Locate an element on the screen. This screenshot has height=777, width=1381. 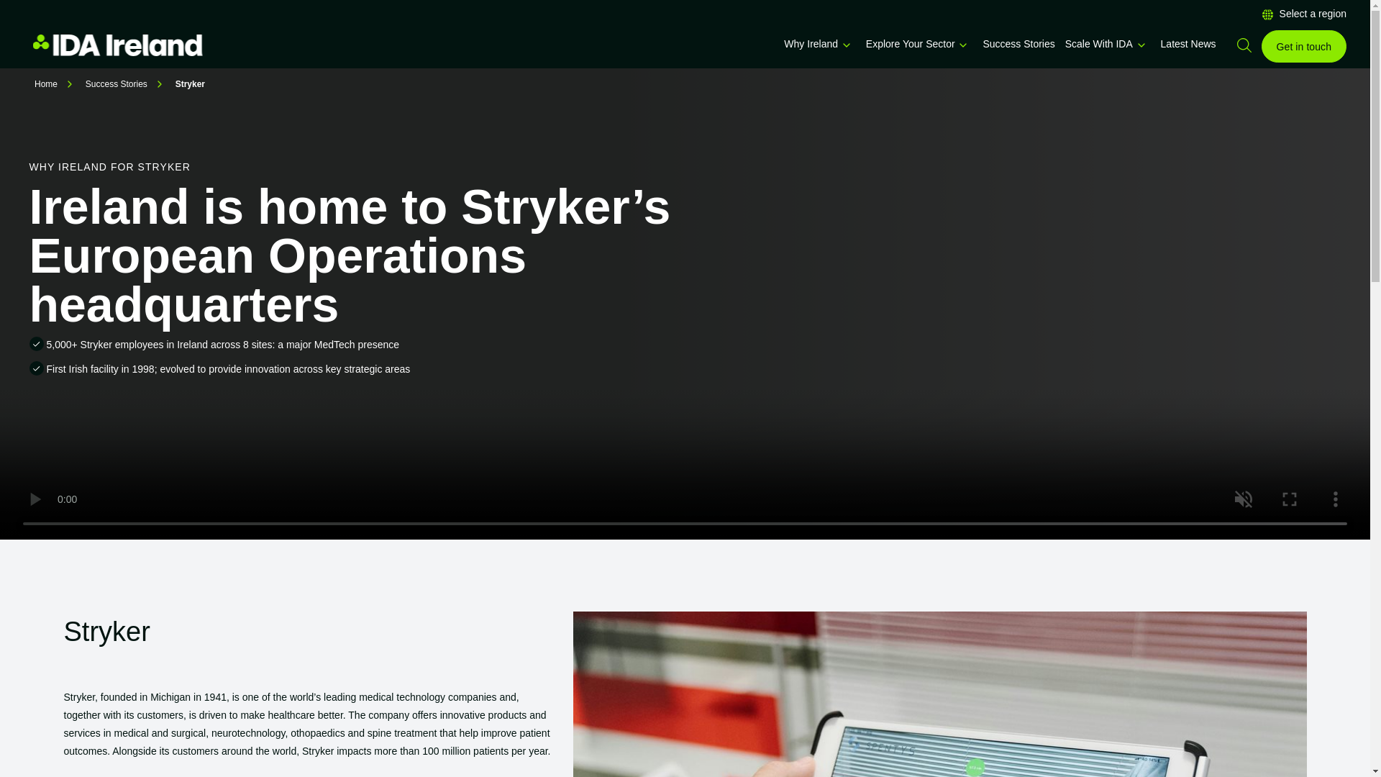
Explore Your Sector is located at coordinates (911, 43).